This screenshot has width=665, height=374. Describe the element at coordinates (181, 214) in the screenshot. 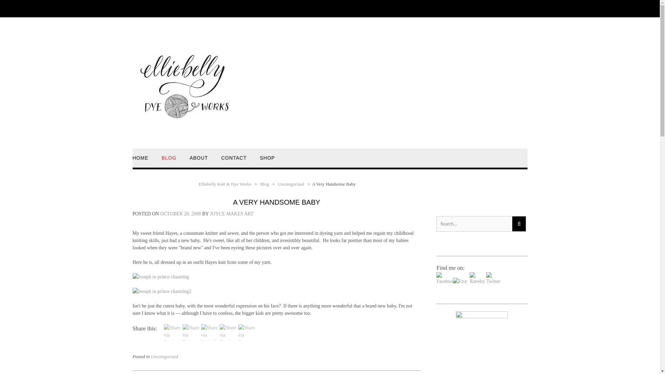

I see `OCTOBER 28, 2008` at that location.